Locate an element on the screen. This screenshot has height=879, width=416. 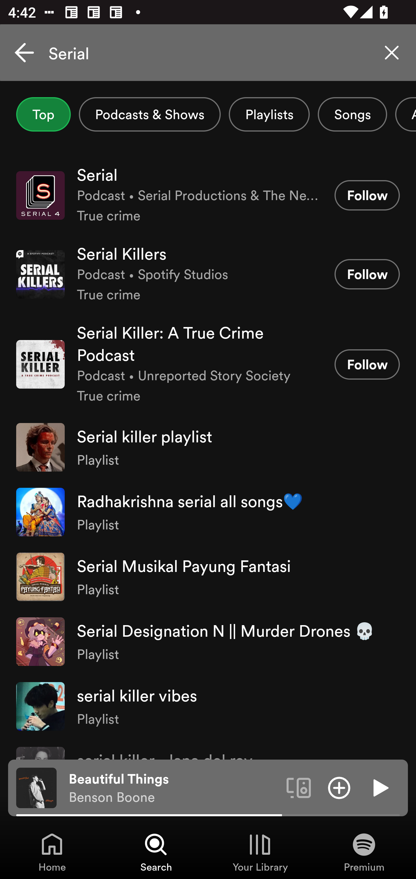
Your Library, Tab 3 of 4 Your Library Your Library is located at coordinates (260, 852).